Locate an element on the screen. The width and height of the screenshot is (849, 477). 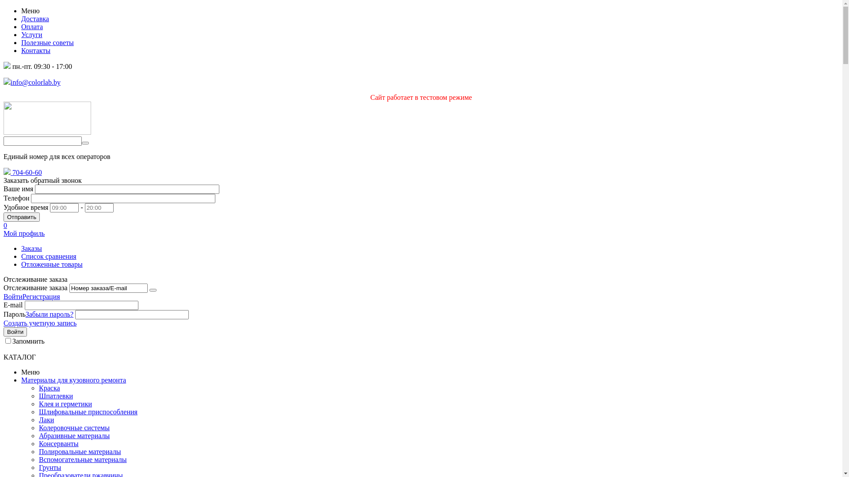
704-60-60 is located at coordinates (23, 172).